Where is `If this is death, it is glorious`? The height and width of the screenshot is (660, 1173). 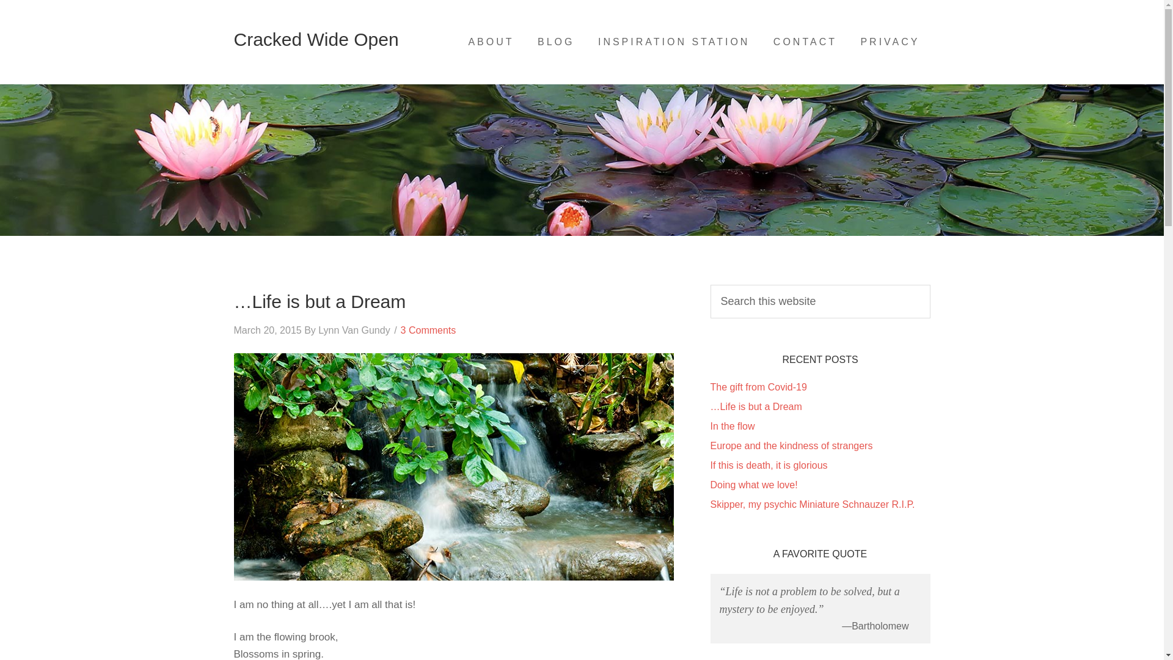 If this is death, it is glorious is located at coordinates (768, 465).